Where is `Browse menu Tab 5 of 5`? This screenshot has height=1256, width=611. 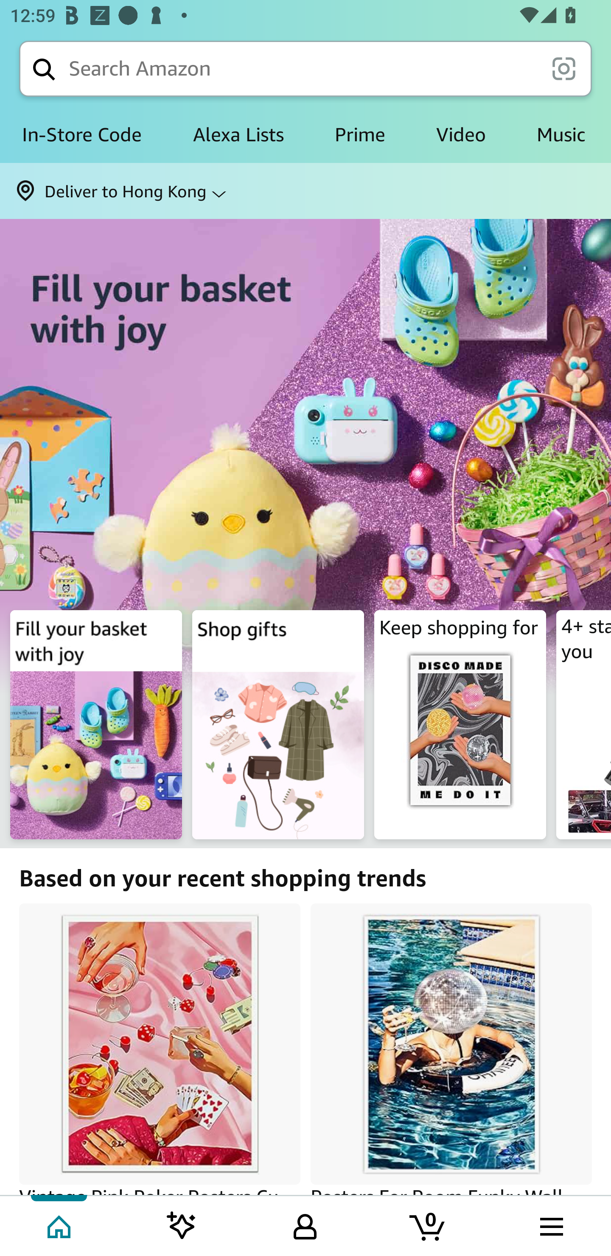 Browse menu Tab 5 of 5 is located at coordinates (550, 1225).